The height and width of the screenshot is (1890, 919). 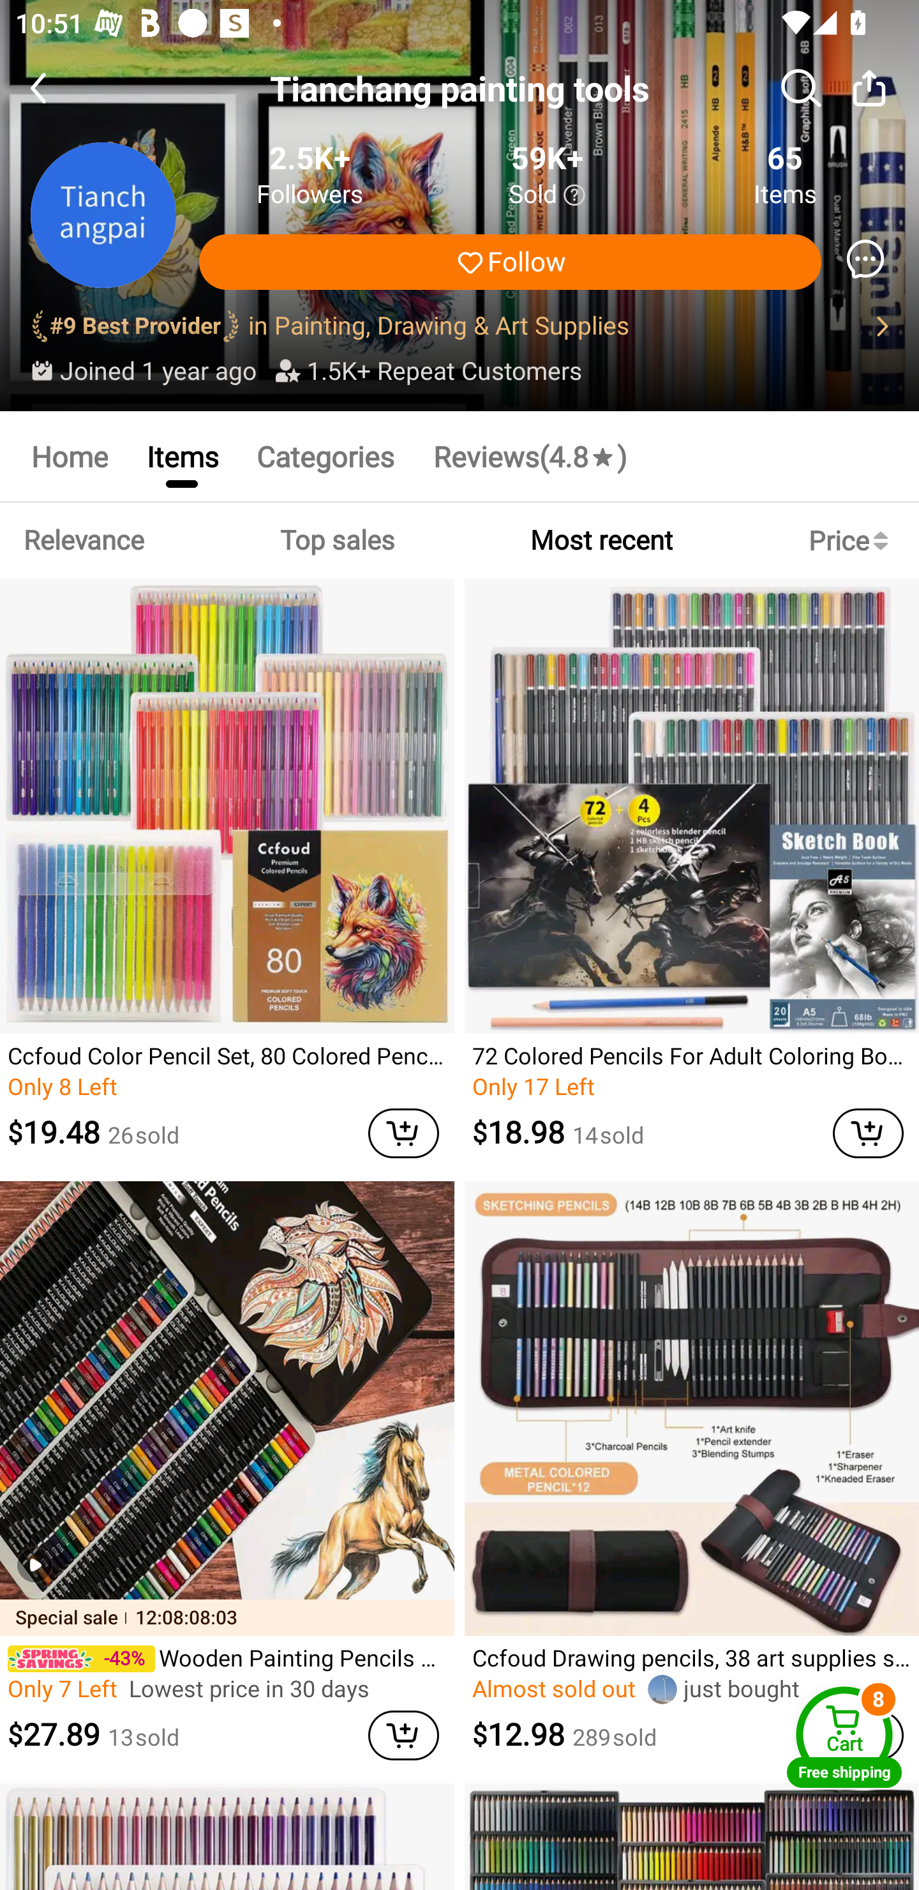 I want to click on Sold, so click(x=547, y=195).